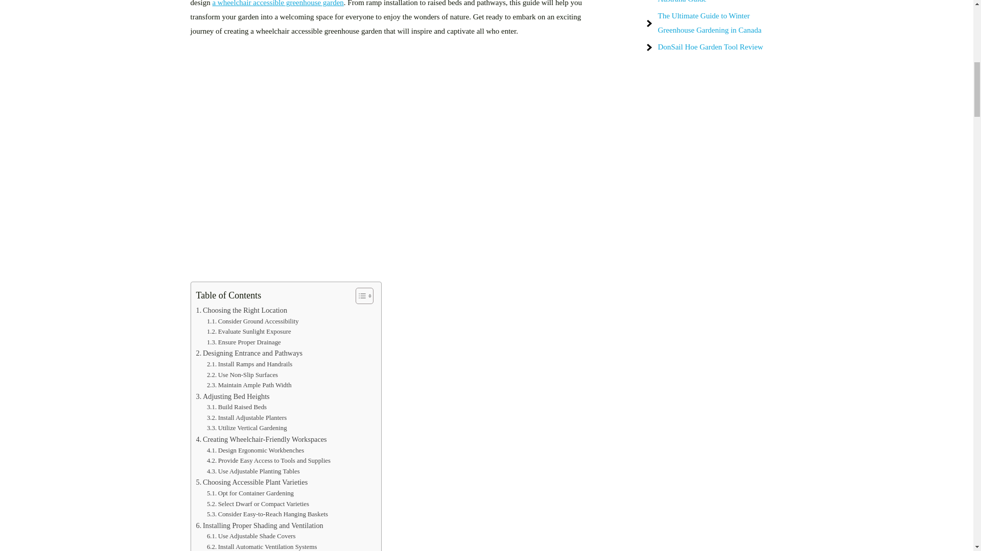 Image resolution: width=981 pixels, height=551 pixels. Describe the element at coordinates (233, 396) in the screenshot. I see `Adjusting Bed Heights` at that location.